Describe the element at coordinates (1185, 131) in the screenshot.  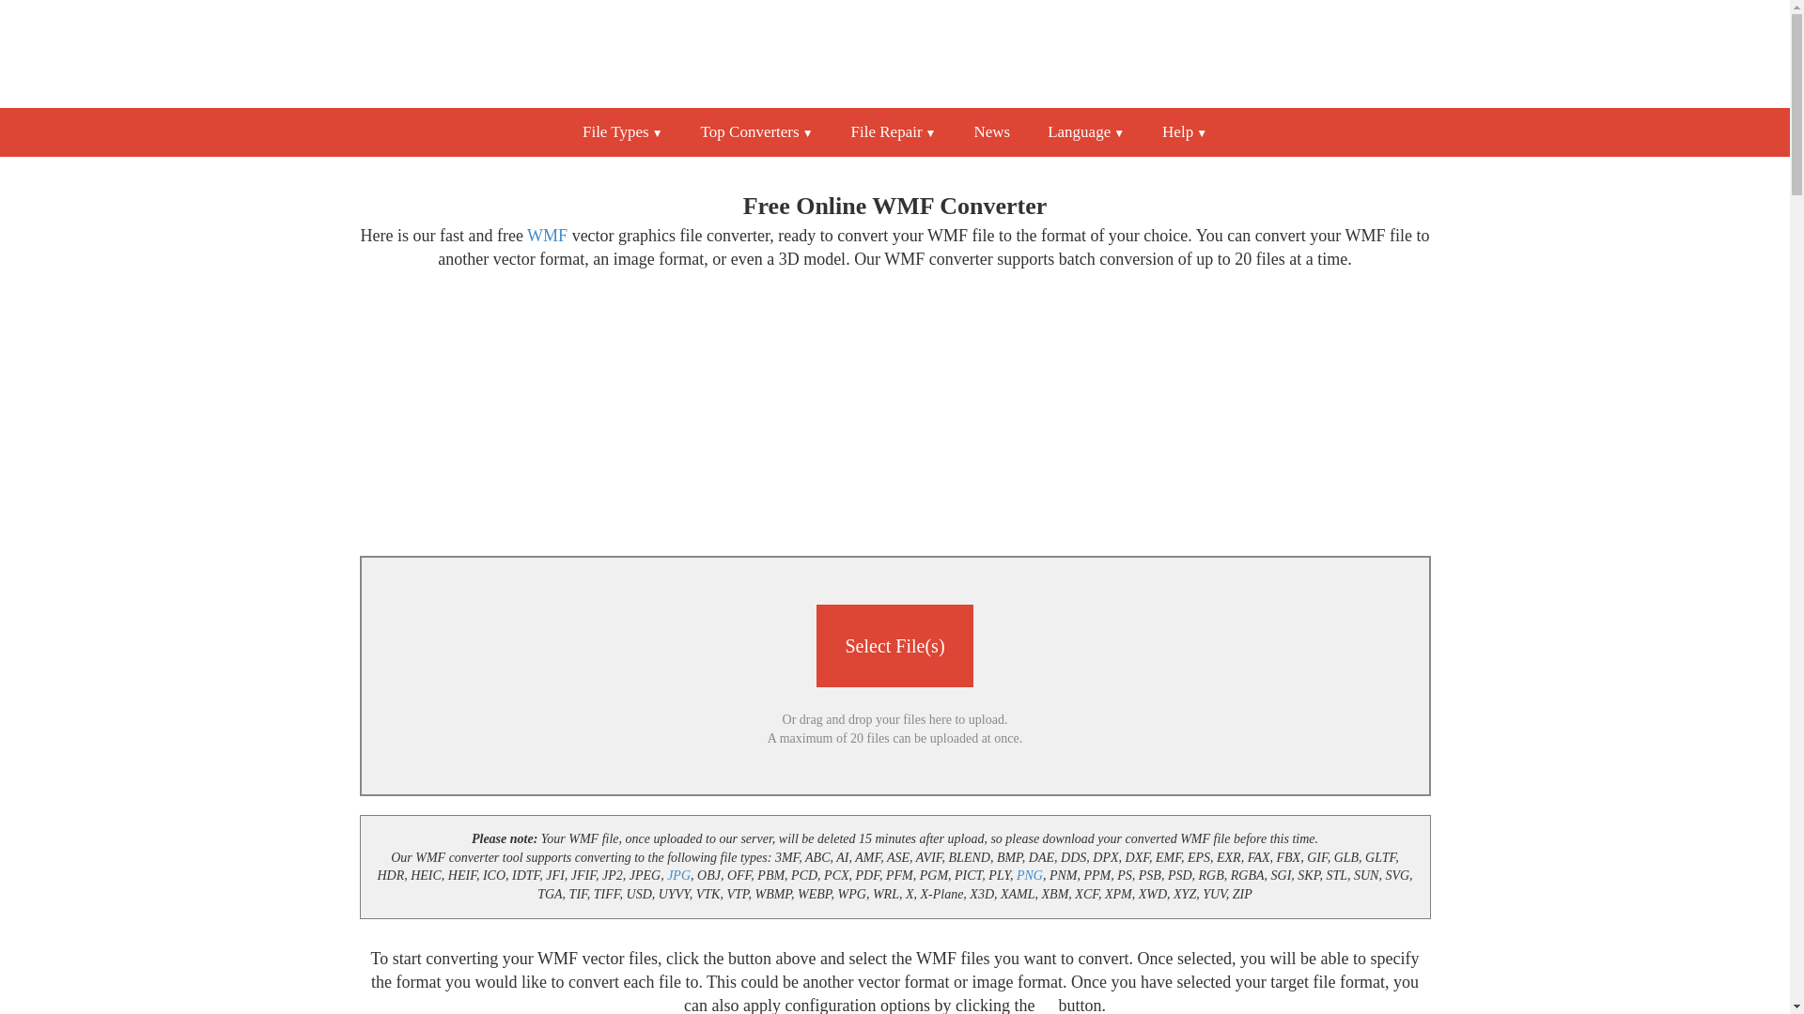
I see `Help` at that location.